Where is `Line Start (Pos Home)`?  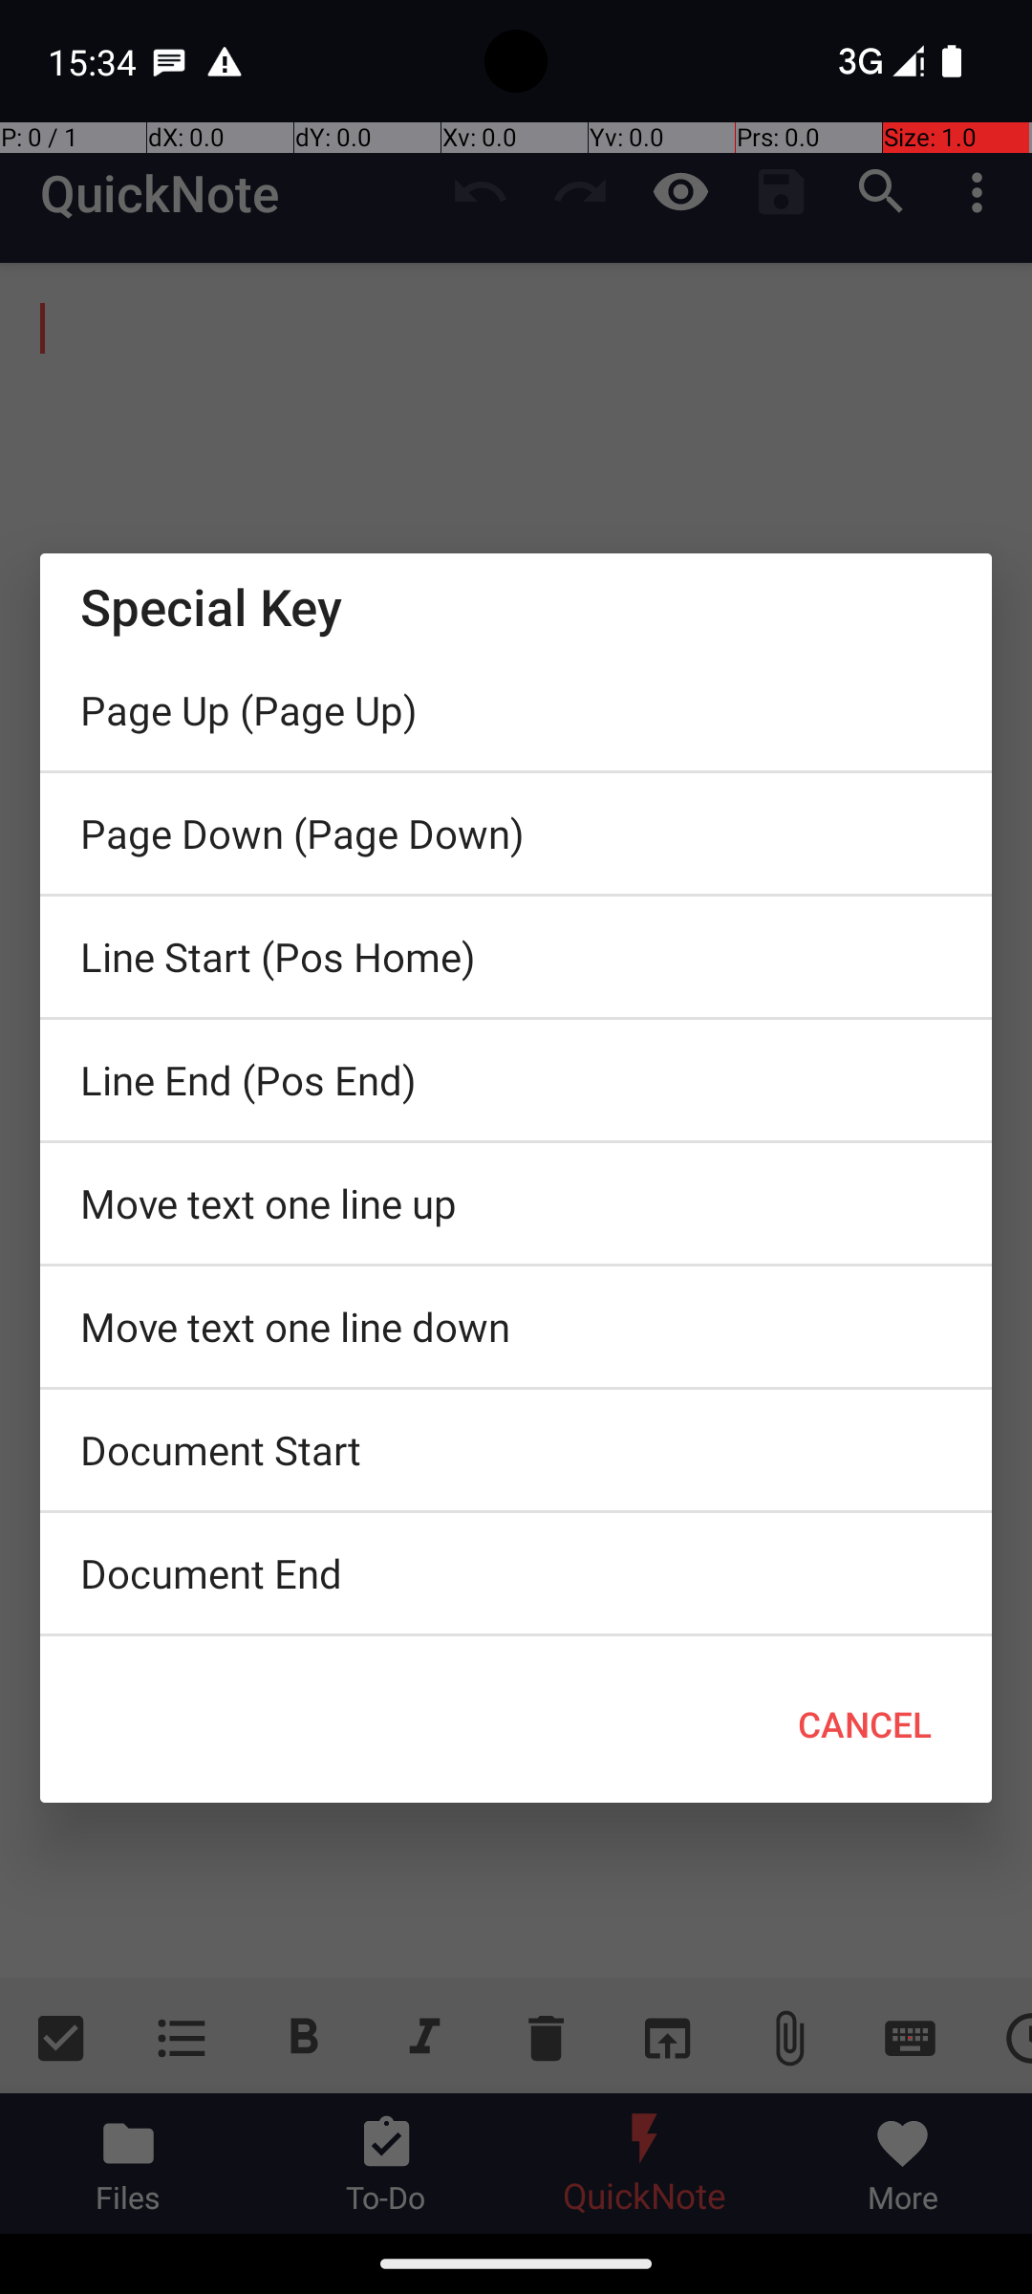 Line Start (Pos Home) is located at coordinates (516, 957).